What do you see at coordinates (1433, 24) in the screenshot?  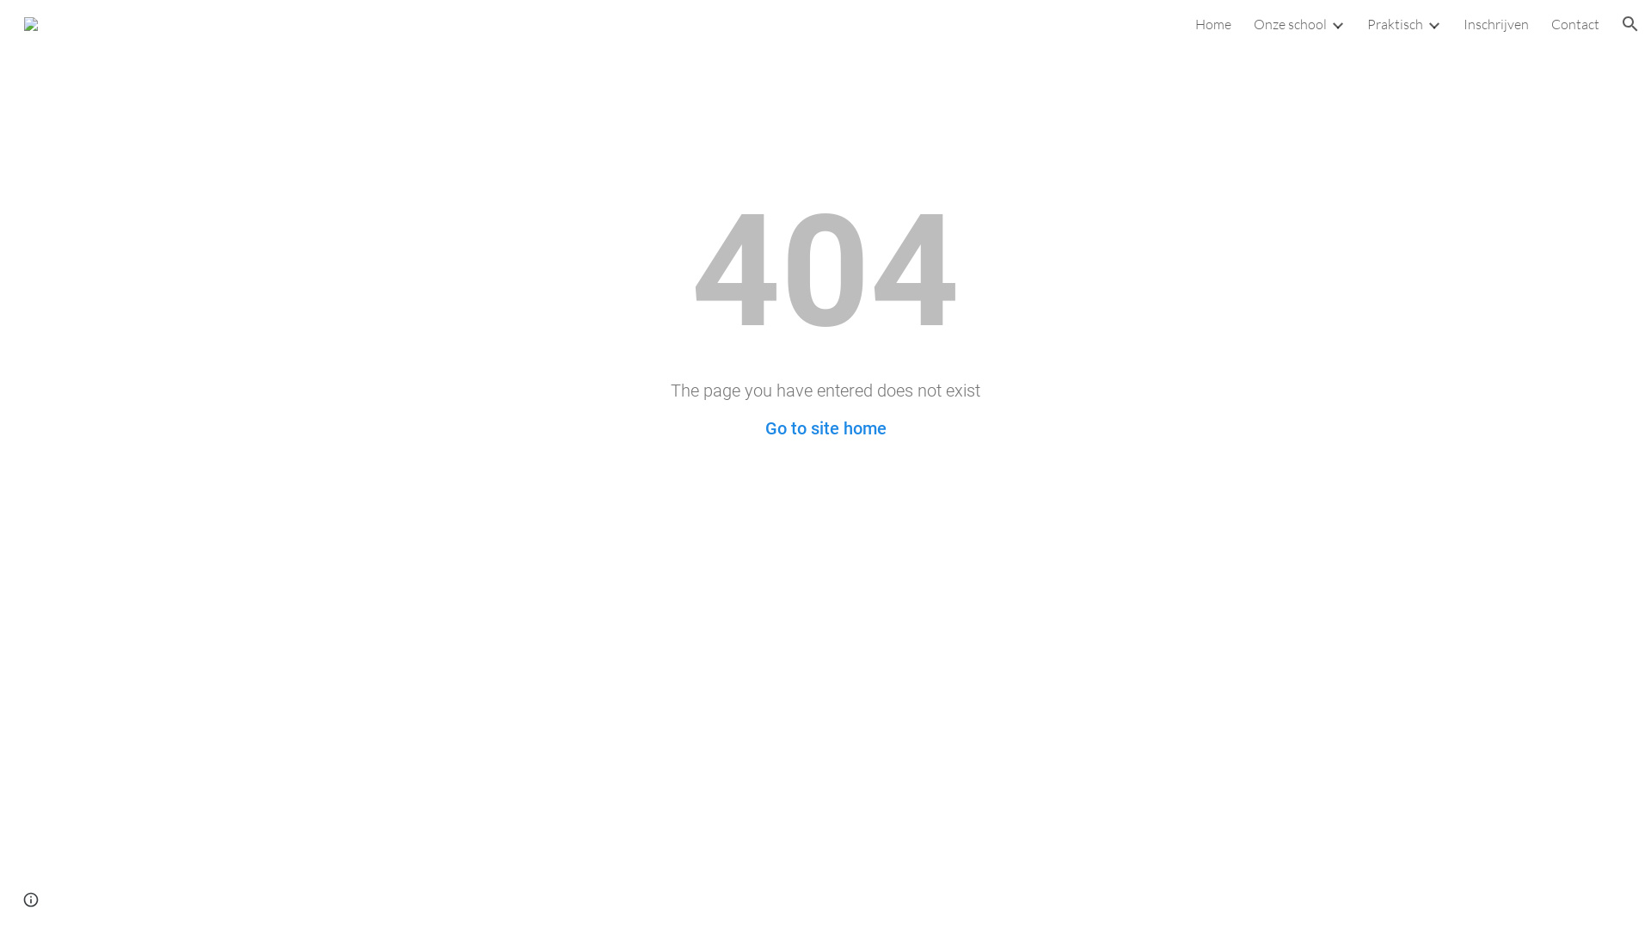 I see `Expand/Collapse` at bounding box center [1433, 24].